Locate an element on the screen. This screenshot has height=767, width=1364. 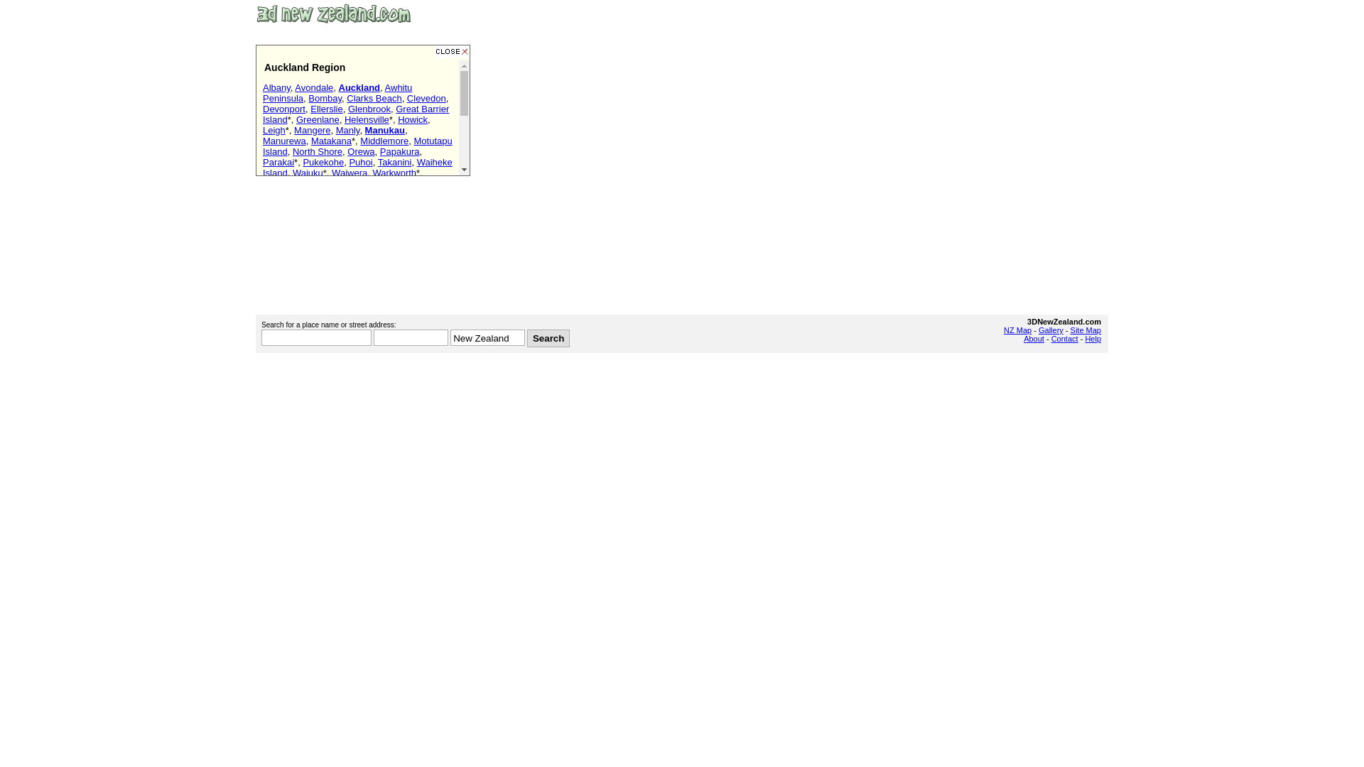
Papakura is located at coordinates (400, 152).